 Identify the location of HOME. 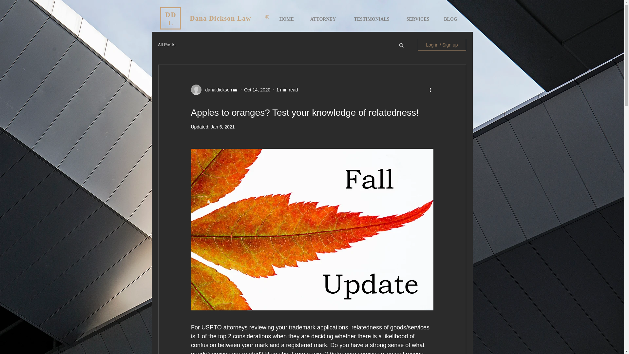
(287, 19).